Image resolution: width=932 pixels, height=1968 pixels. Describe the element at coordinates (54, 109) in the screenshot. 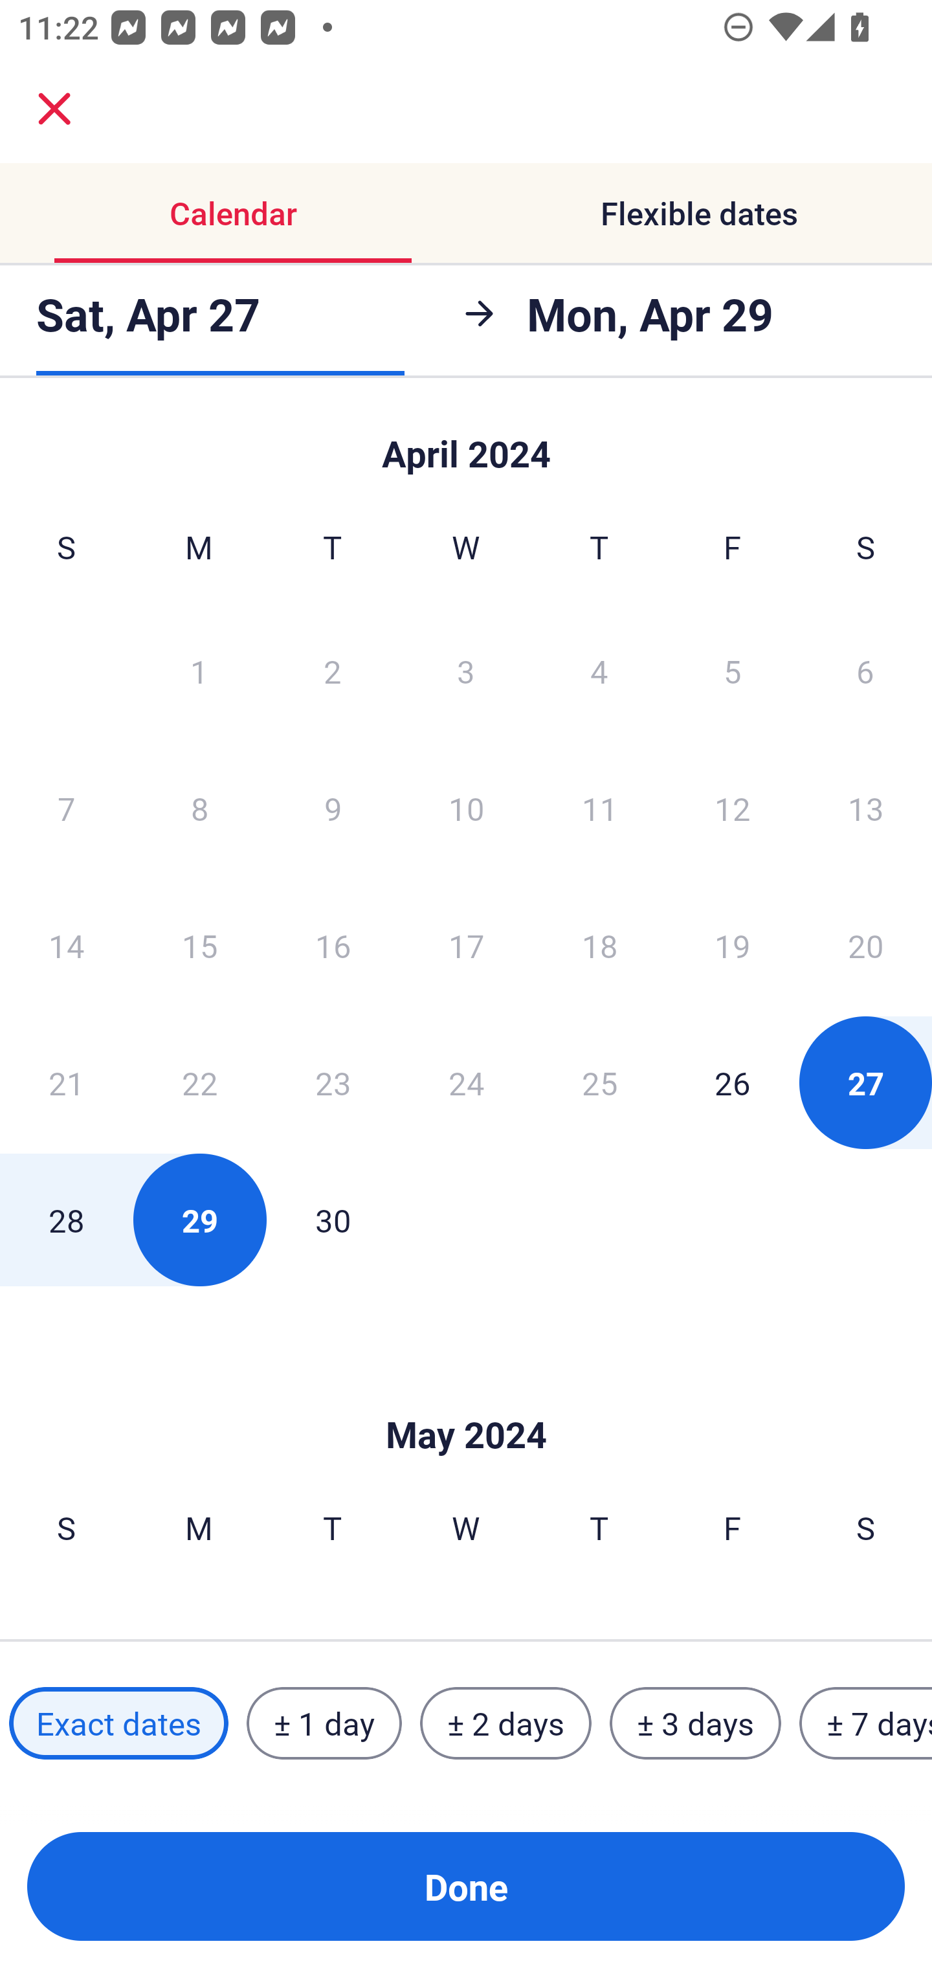

I see `close.` at that location.